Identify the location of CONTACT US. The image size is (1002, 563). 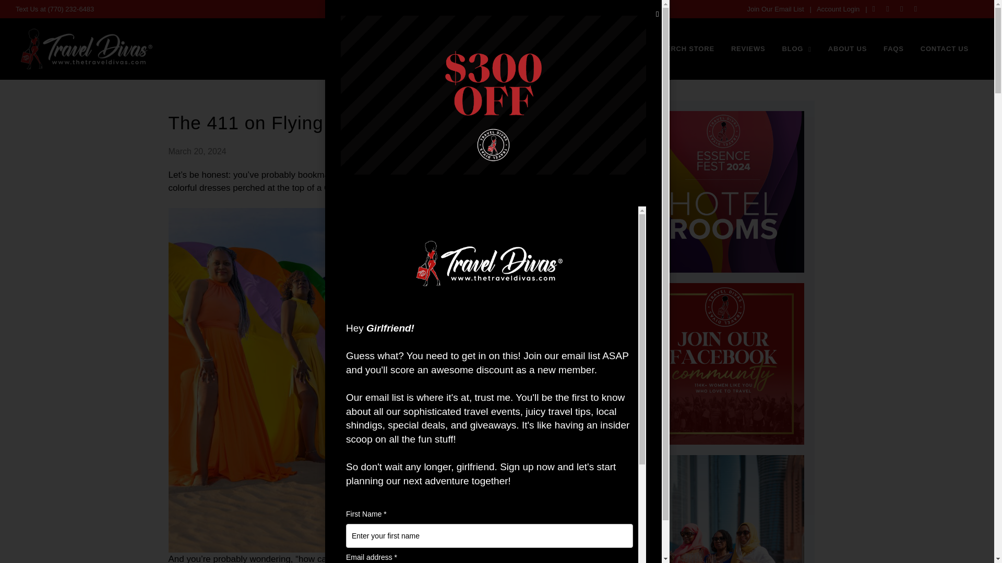
(940, 18).